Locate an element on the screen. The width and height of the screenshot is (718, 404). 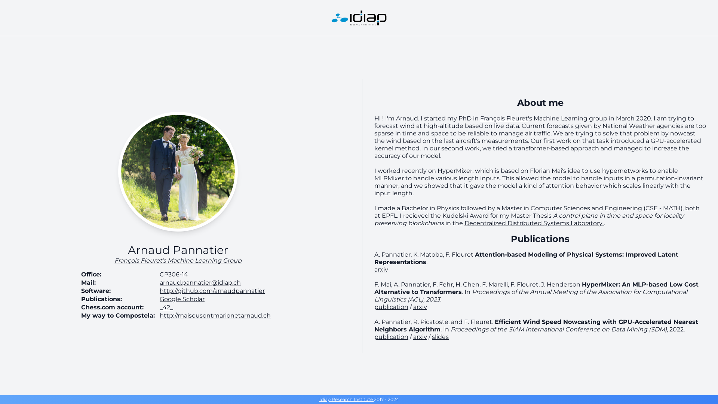
arxiv is located at coordinates (381, 269).